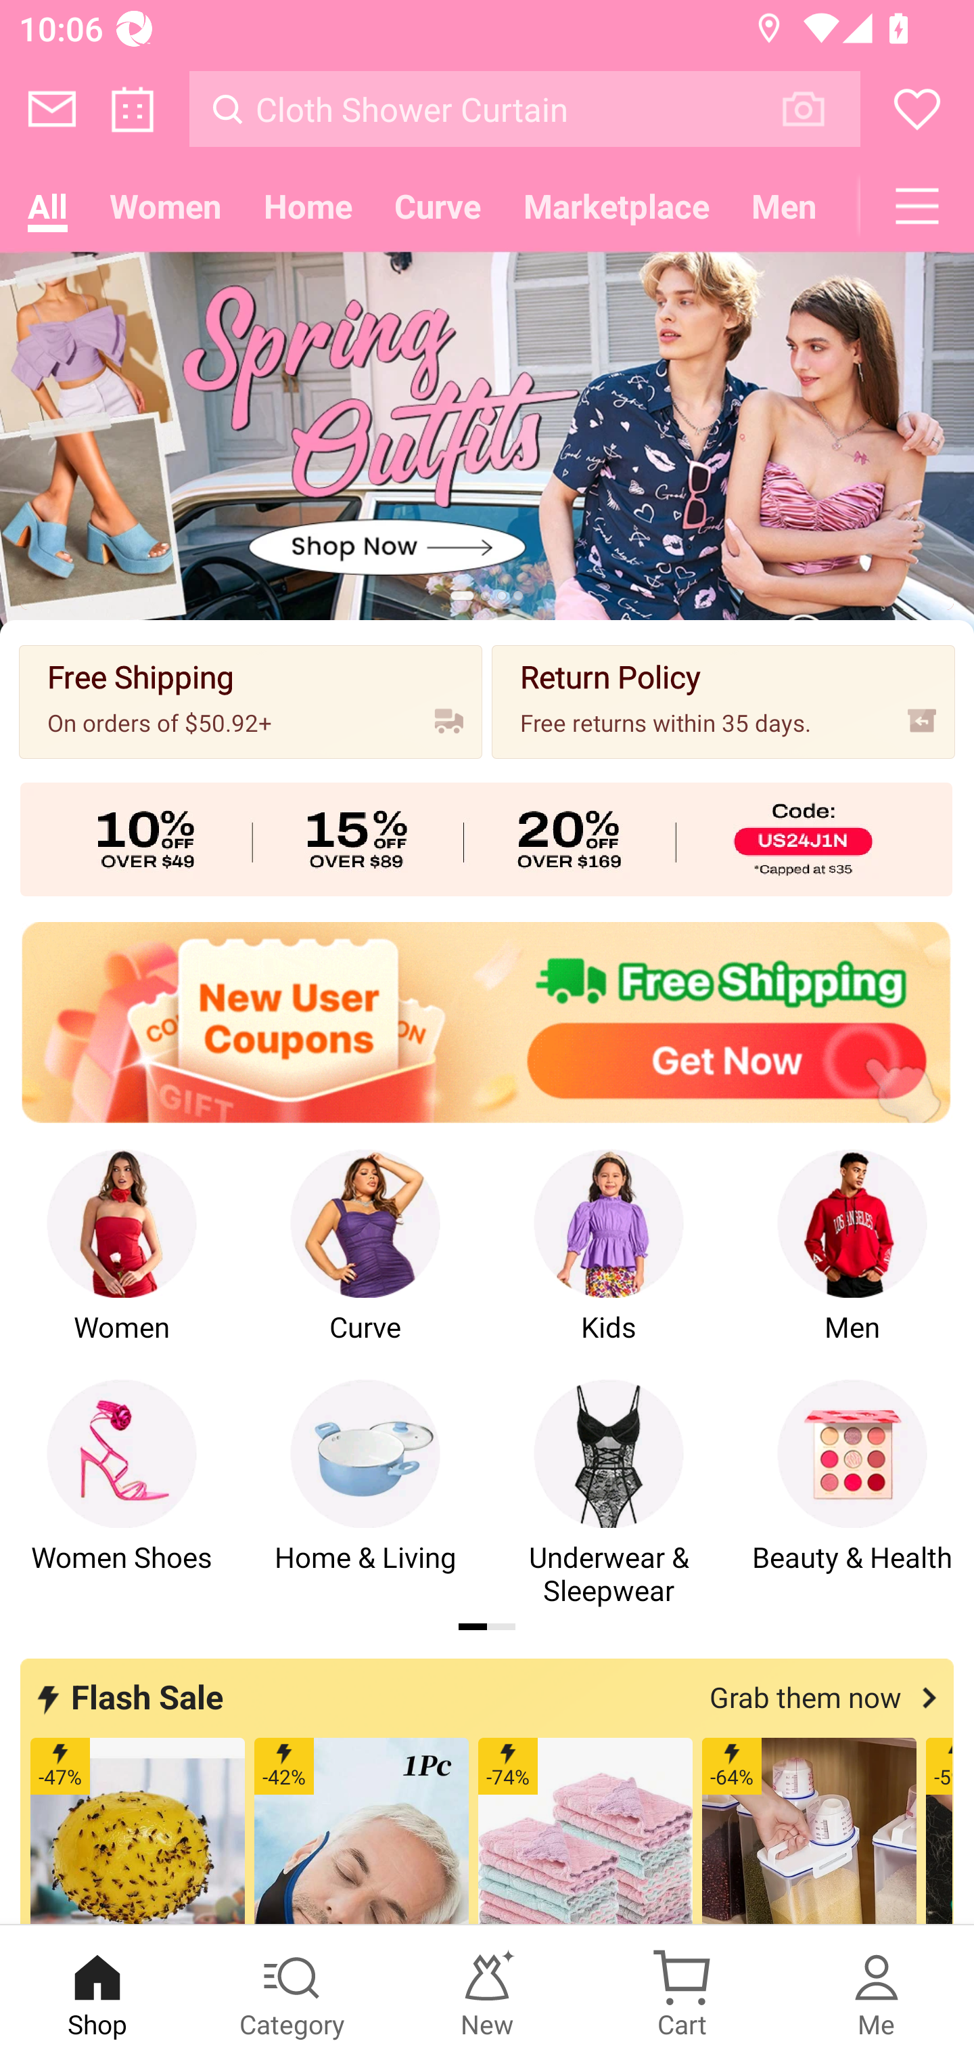 The width and height of the screenshot is (974, 2058). I want to click on Cart, so click(682, 1992).